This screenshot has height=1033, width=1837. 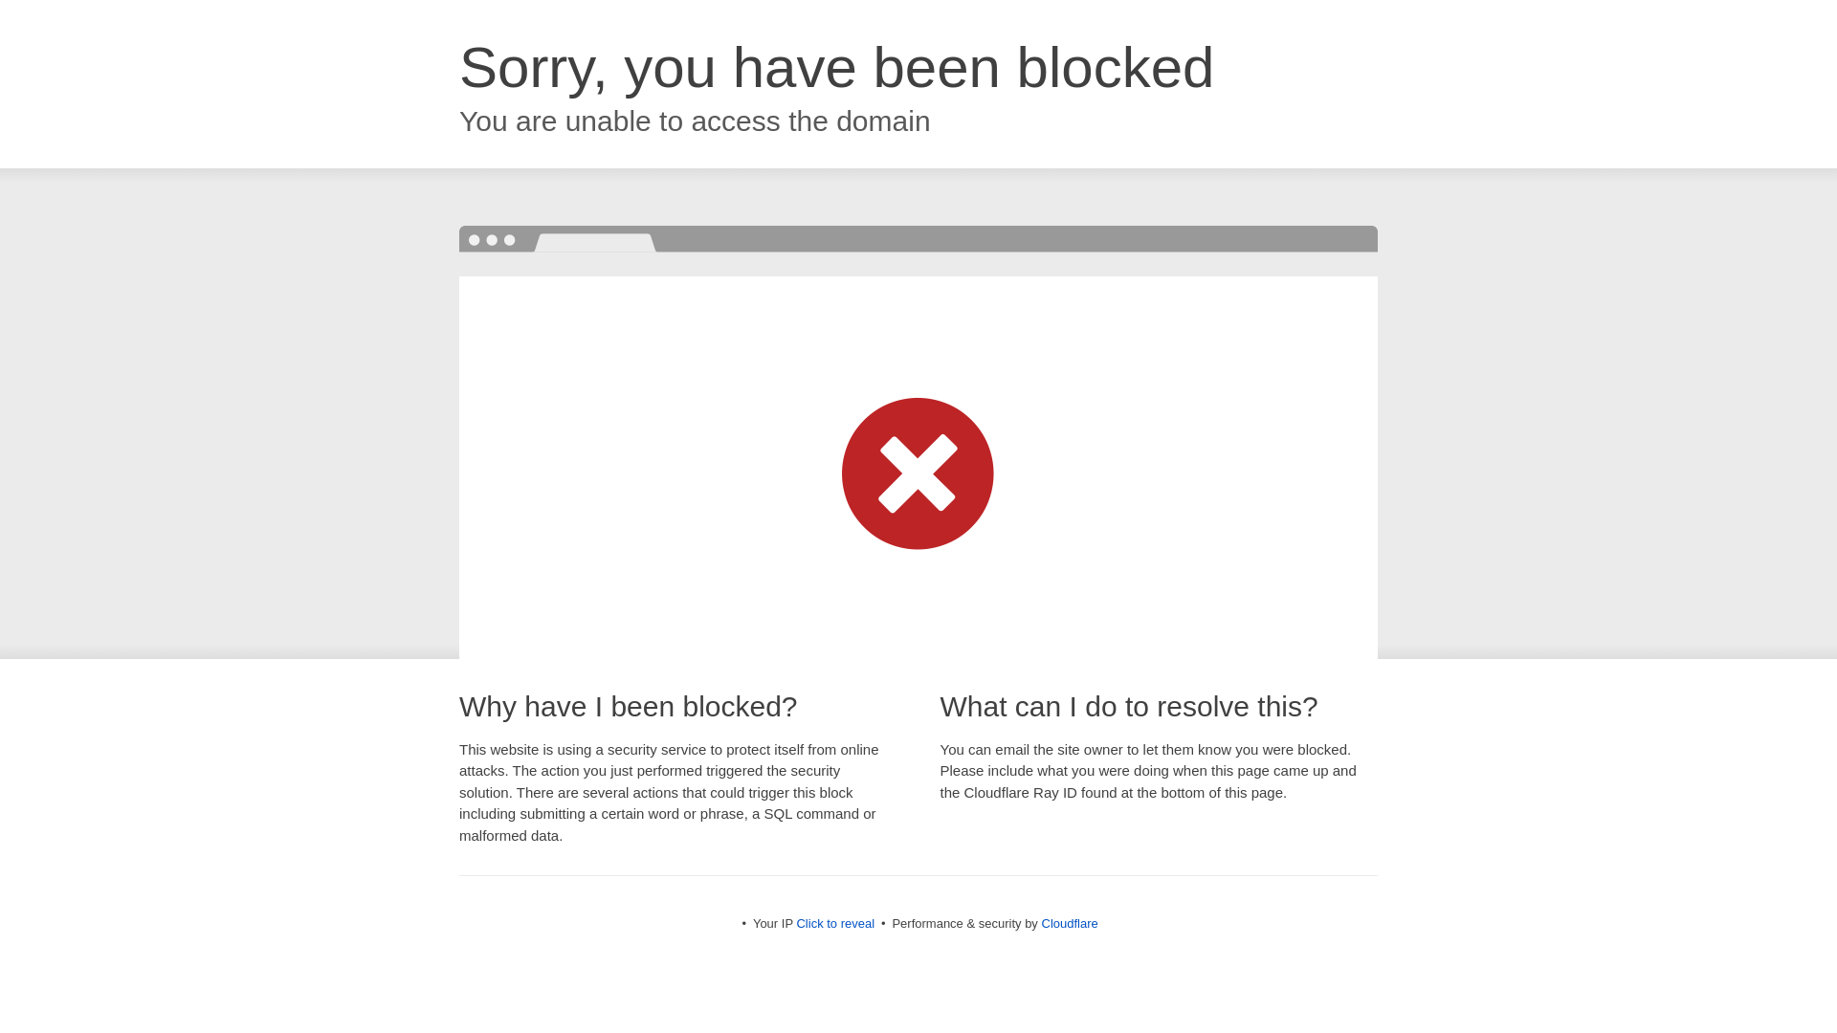 I want to click on Click to reveal, so click(x=834, y=923).